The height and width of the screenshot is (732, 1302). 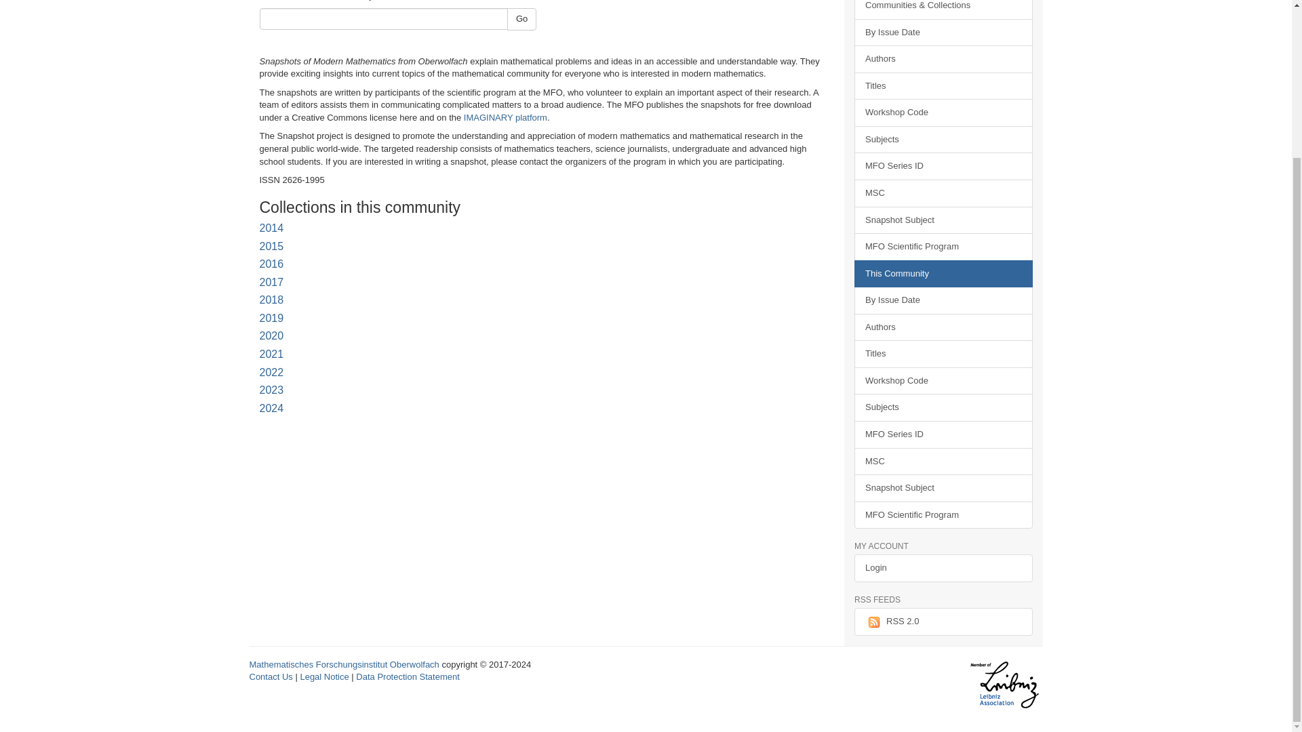 I want to click on 2020, so click(x=271, y=336).